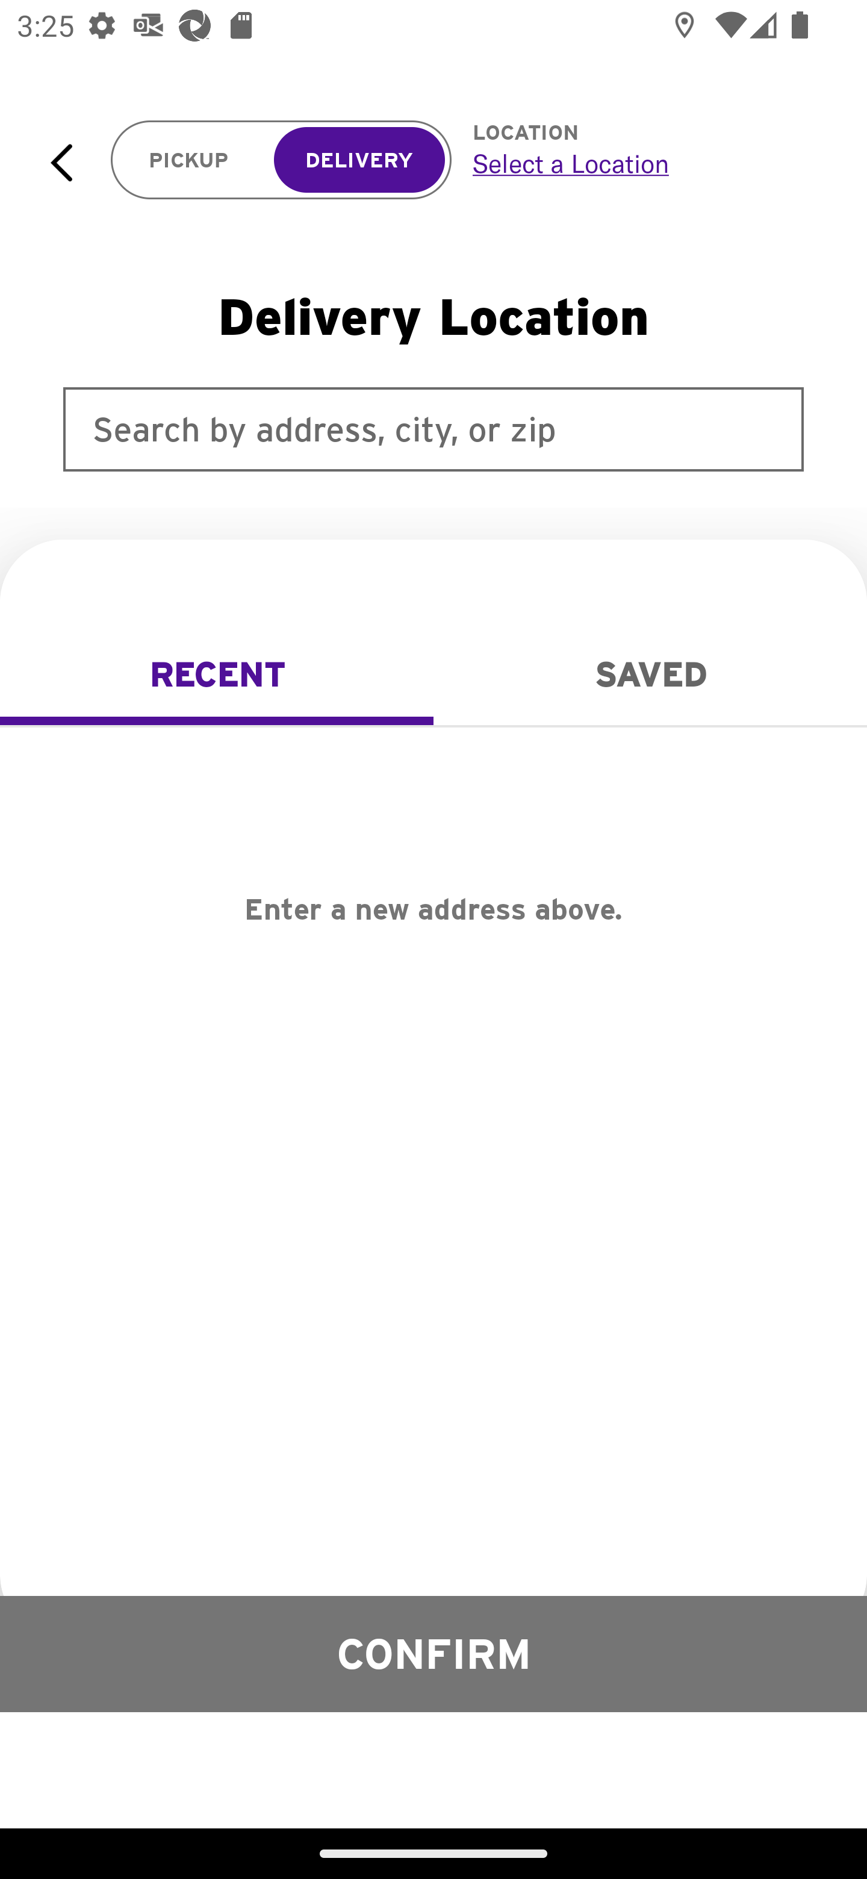  What do you see at coordinates (433, 1653) in the screenshot?
I see `CONFIRM` at bounding box center [433, 1653].